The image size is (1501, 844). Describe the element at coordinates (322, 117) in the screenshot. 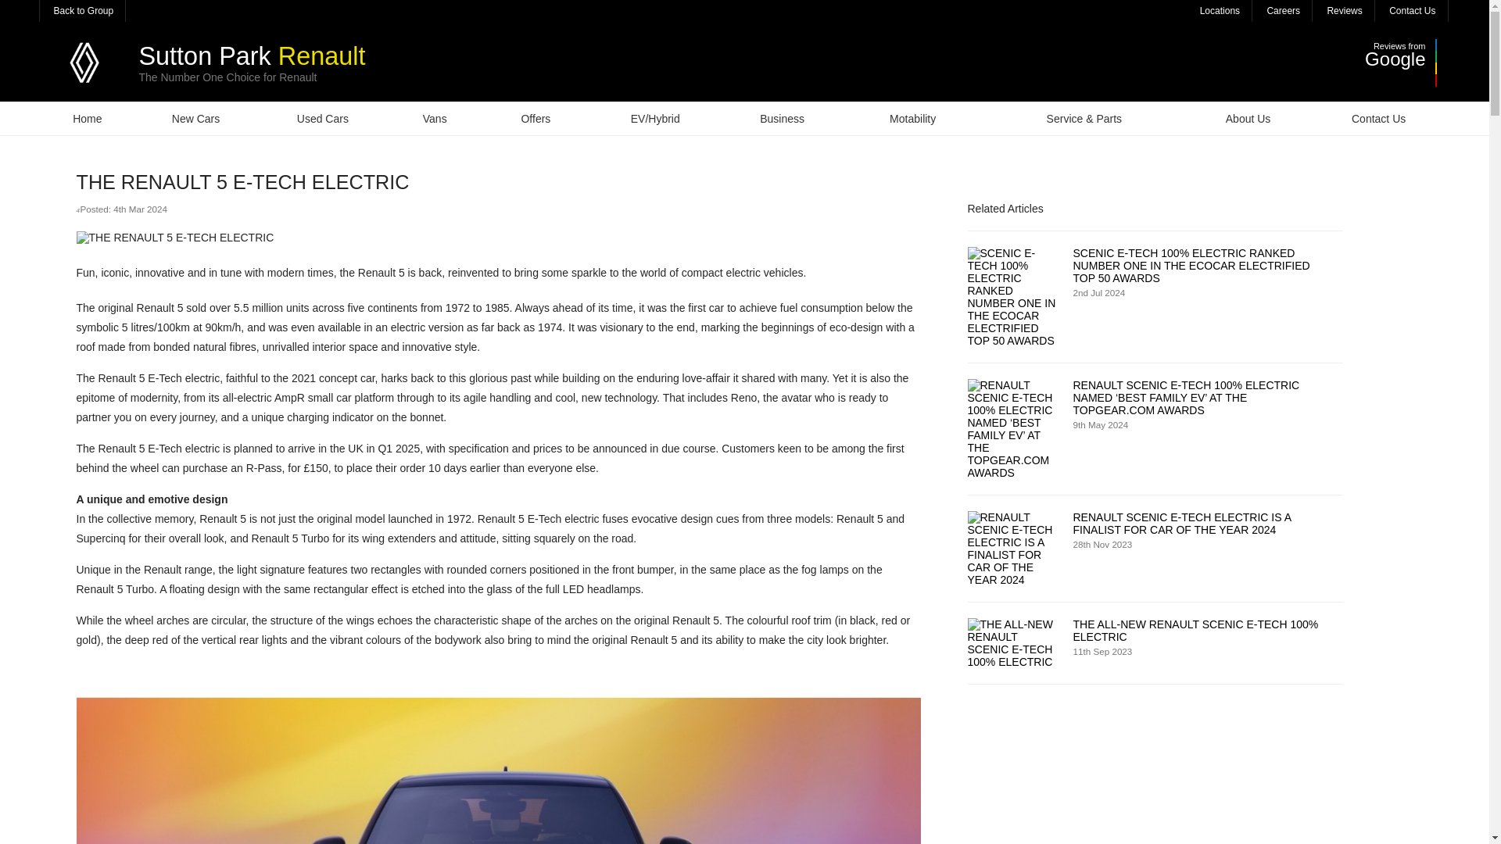

I see `Used Cars` at that location.